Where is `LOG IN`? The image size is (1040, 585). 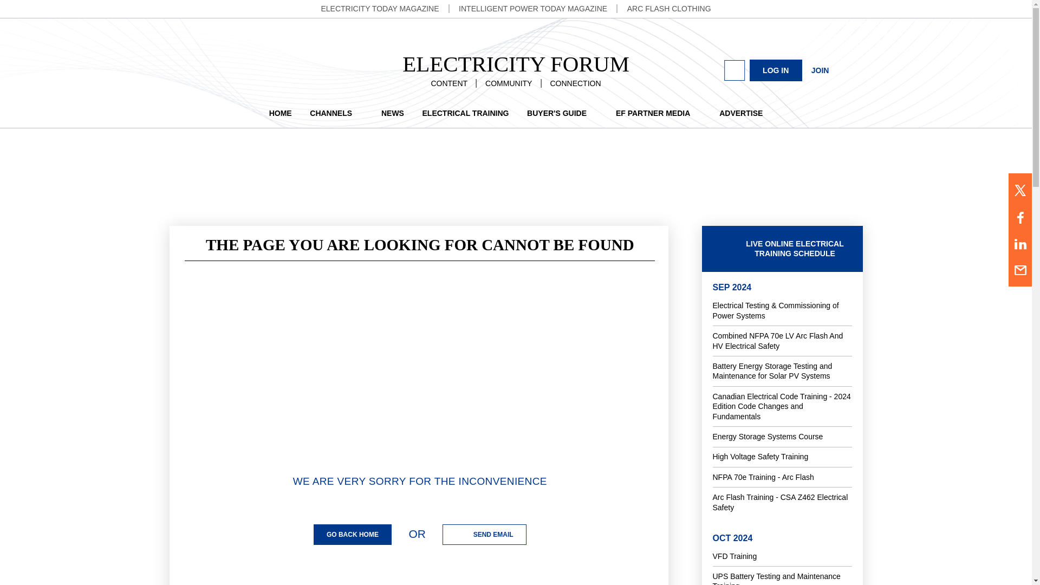 LOG IN is located at coordinates (776, 70).